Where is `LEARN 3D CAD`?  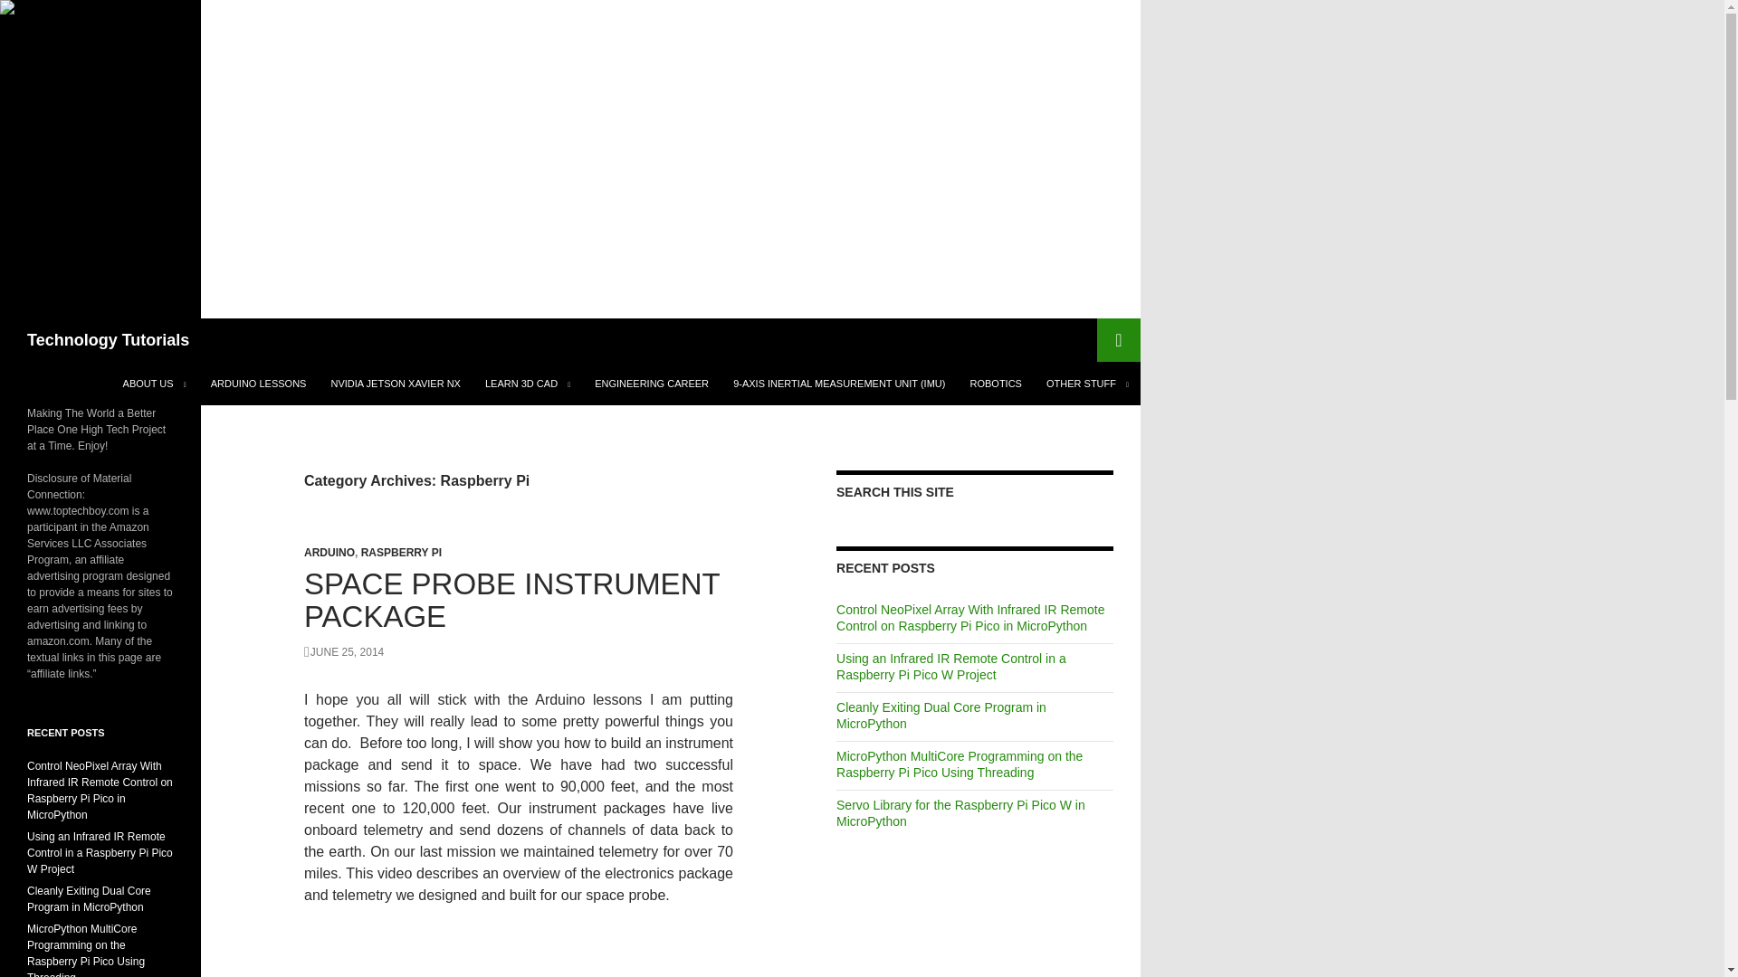
LEARN 3D CAD is located at coordinates (527, 384).